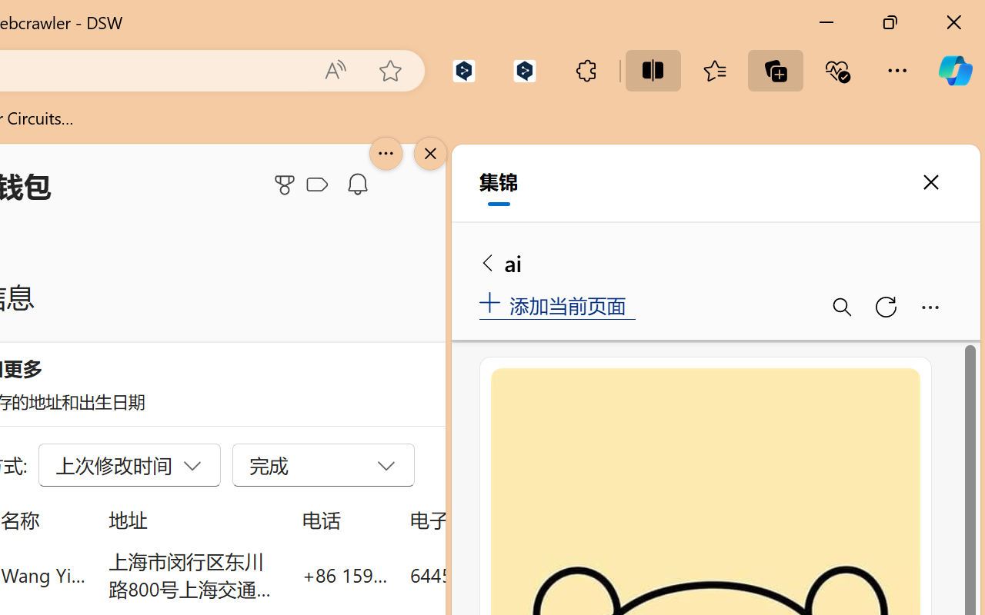 This screenshot has height=615, width=985. I want to click on Copilot (Ctrl+Shift+.), so click(955, 71).